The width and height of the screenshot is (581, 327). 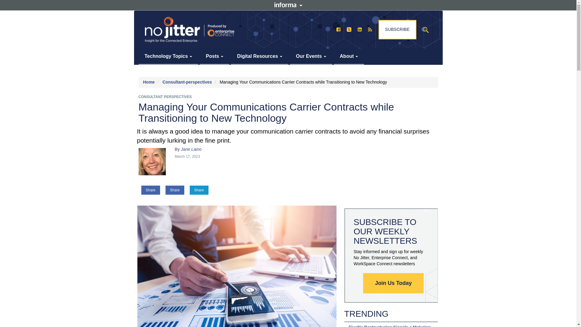 I want to click on Technology Topics, so click(x=169, y=56).